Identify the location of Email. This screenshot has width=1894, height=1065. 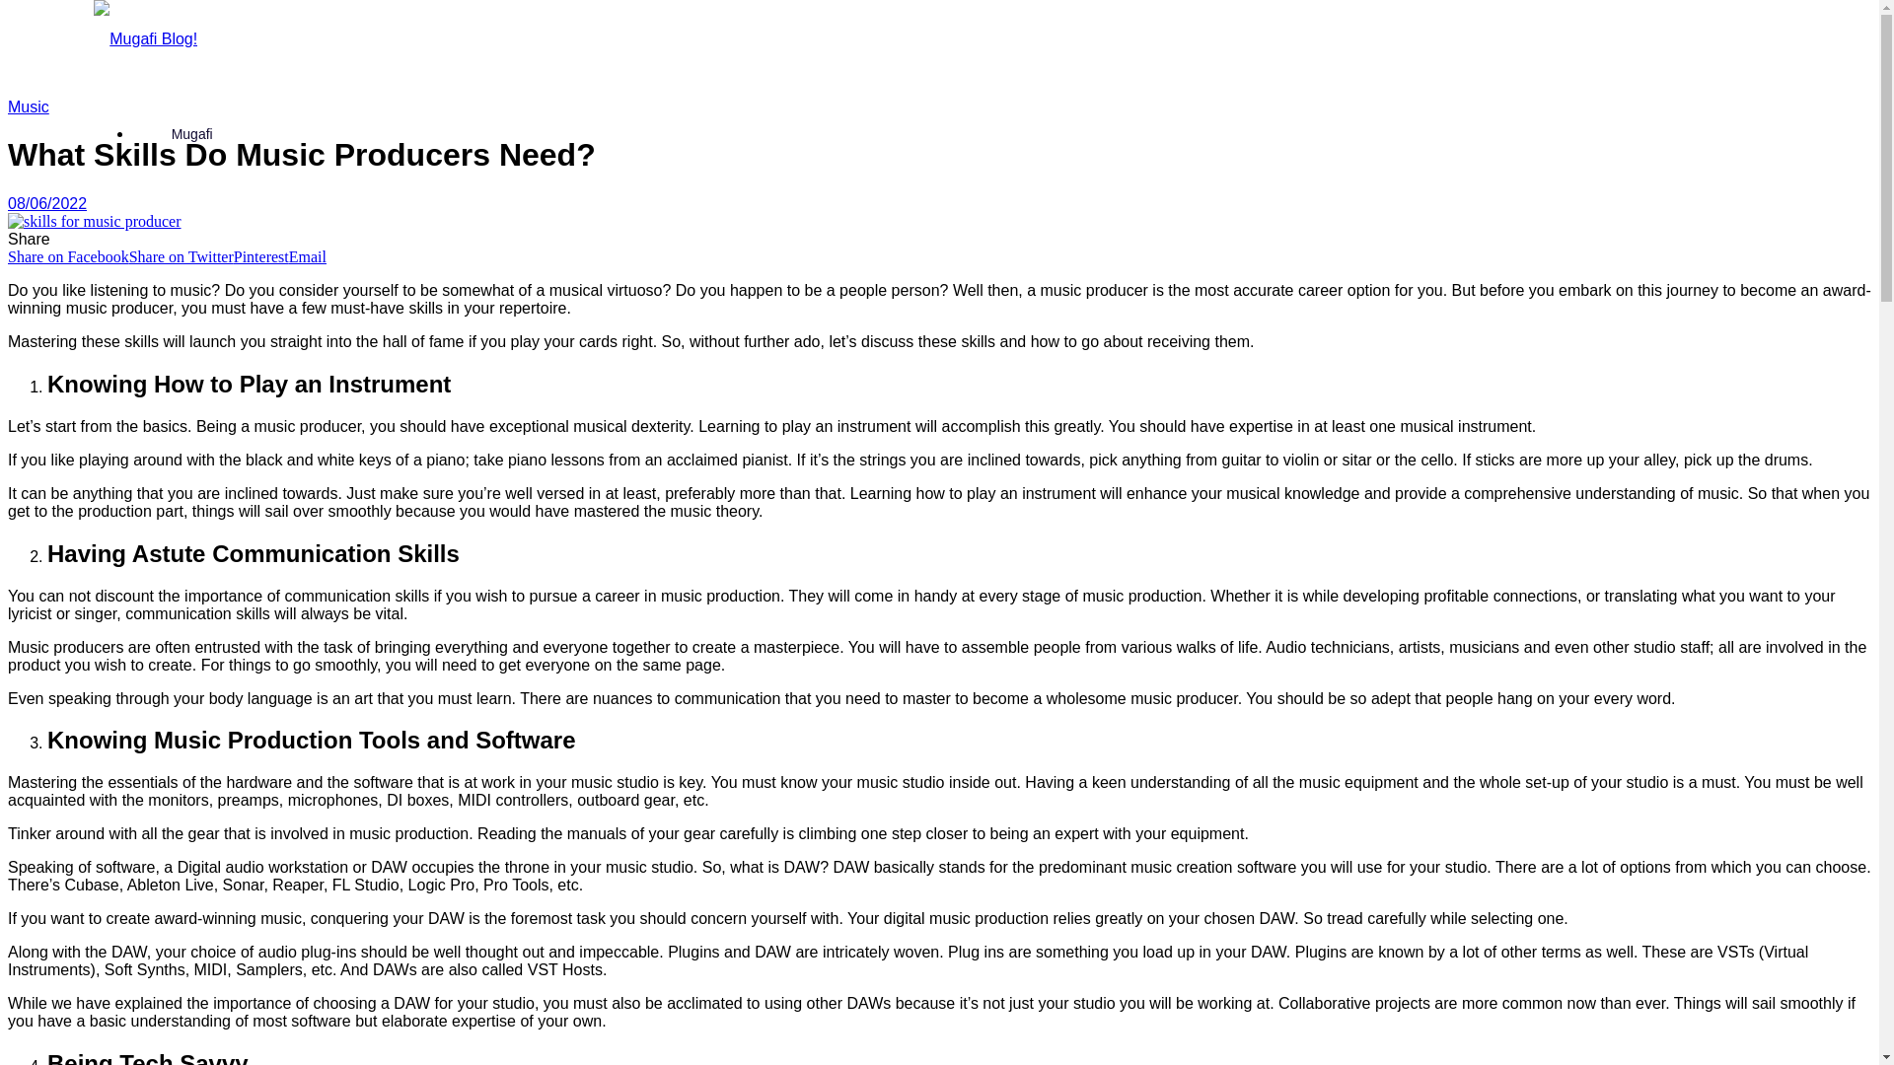
(308, 256).